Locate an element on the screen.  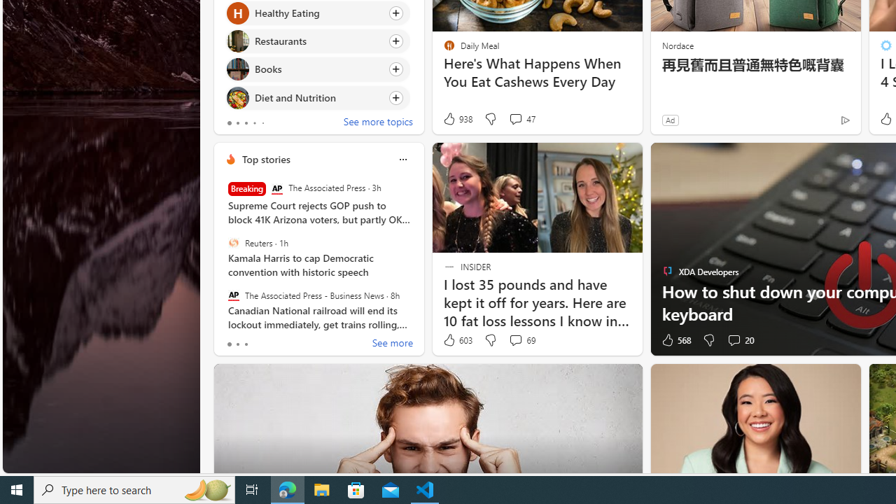
View comments 69 Comment is located at coordinates (515, 340).